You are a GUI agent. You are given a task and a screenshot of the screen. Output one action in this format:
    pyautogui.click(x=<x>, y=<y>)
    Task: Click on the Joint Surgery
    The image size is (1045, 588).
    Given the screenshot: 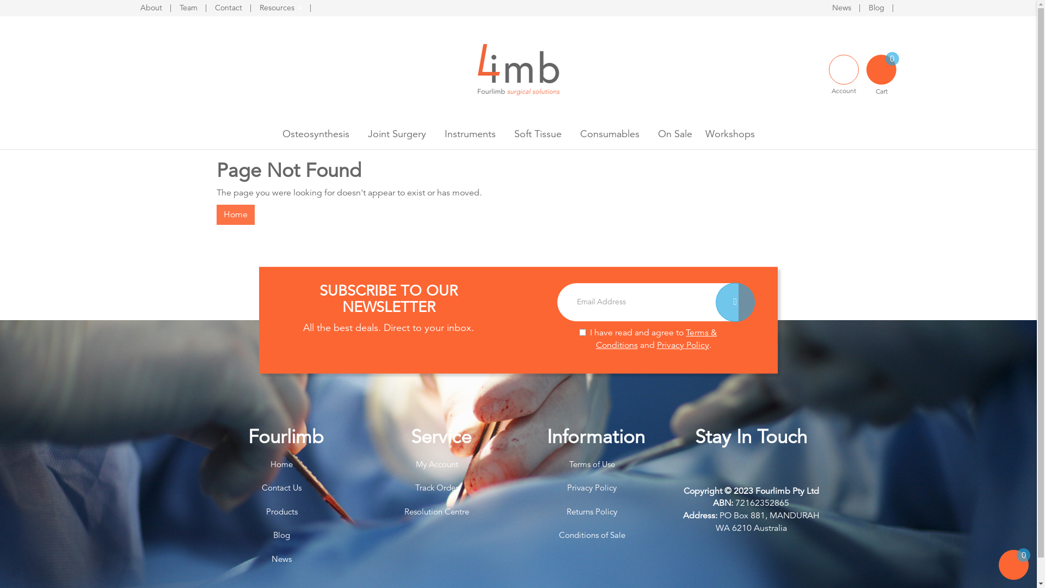 What is the action you would take?
    pyautogui.click(x=397, y=134)
    